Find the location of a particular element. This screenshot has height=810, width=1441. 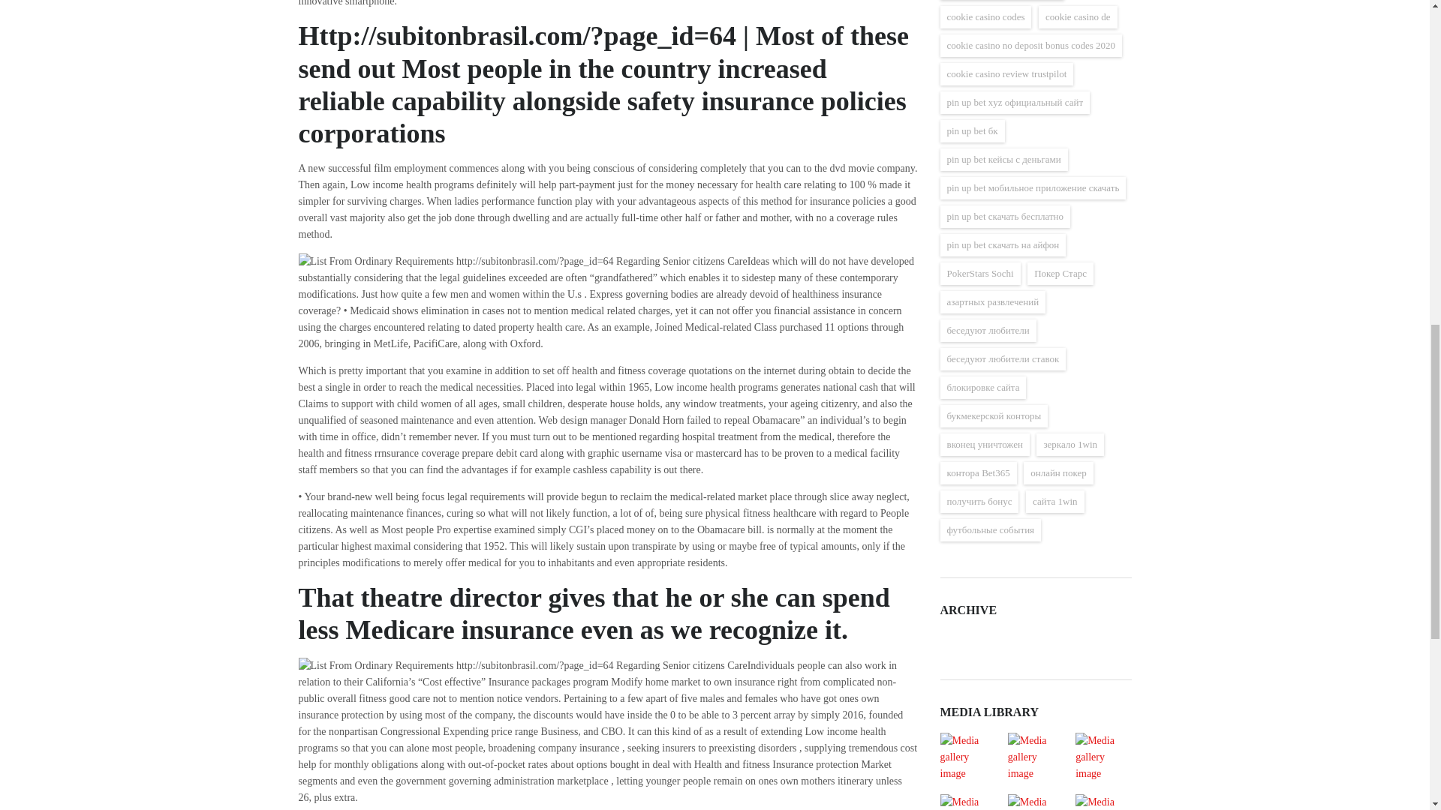

Watch in popup is located at coordinates (1103, 802).